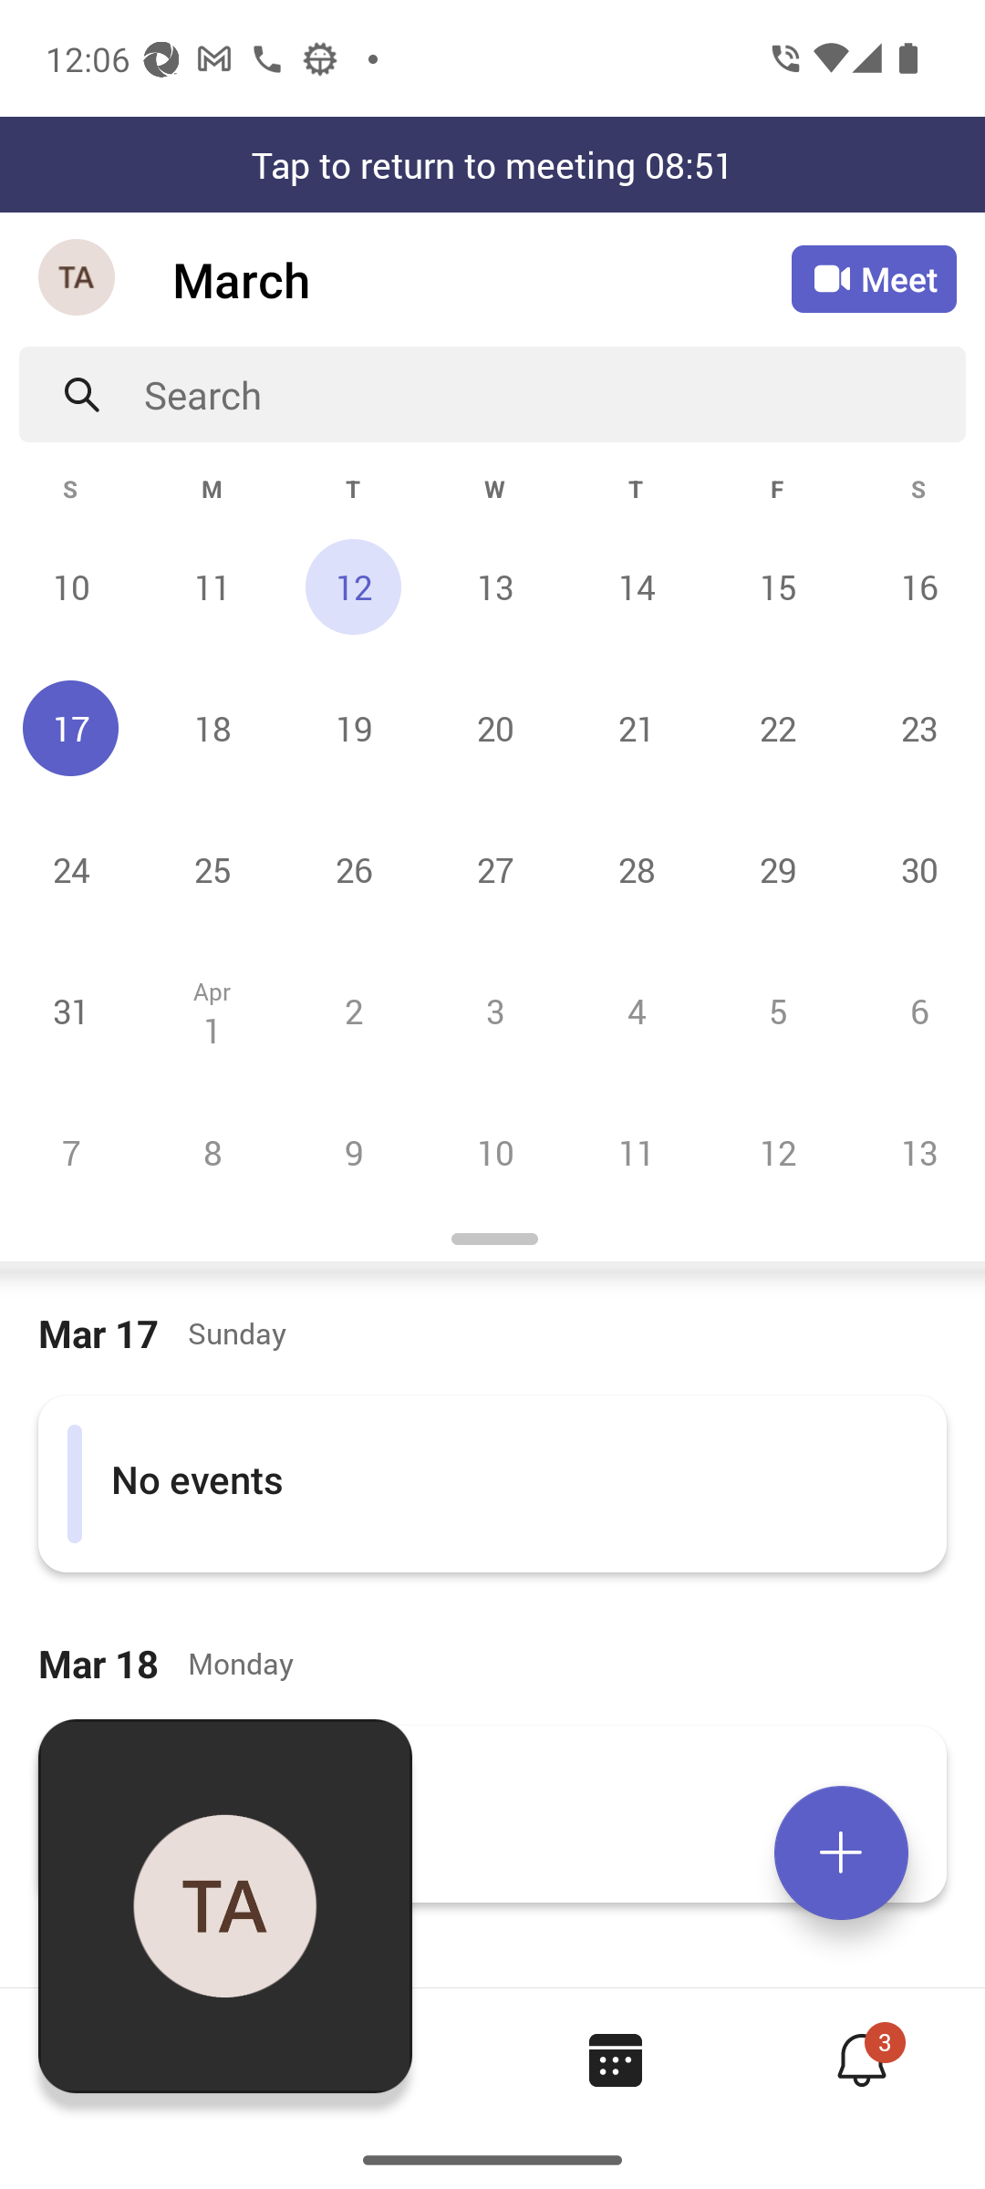 This screenshot has width=985, height=2189. Describe the element at coordinates (636, 1152) in the screenshot. I see `Thursday, April 11 11` at that location.